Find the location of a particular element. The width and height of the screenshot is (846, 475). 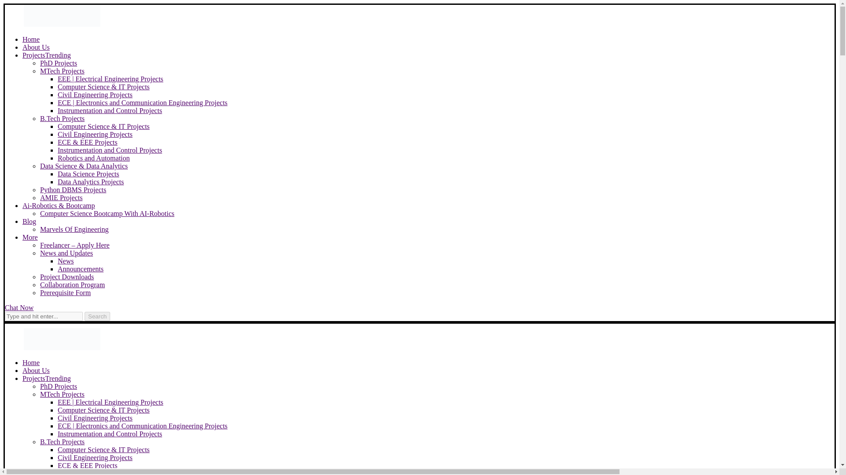

Marvels Of Engineering is located at coordinates (74, 230).